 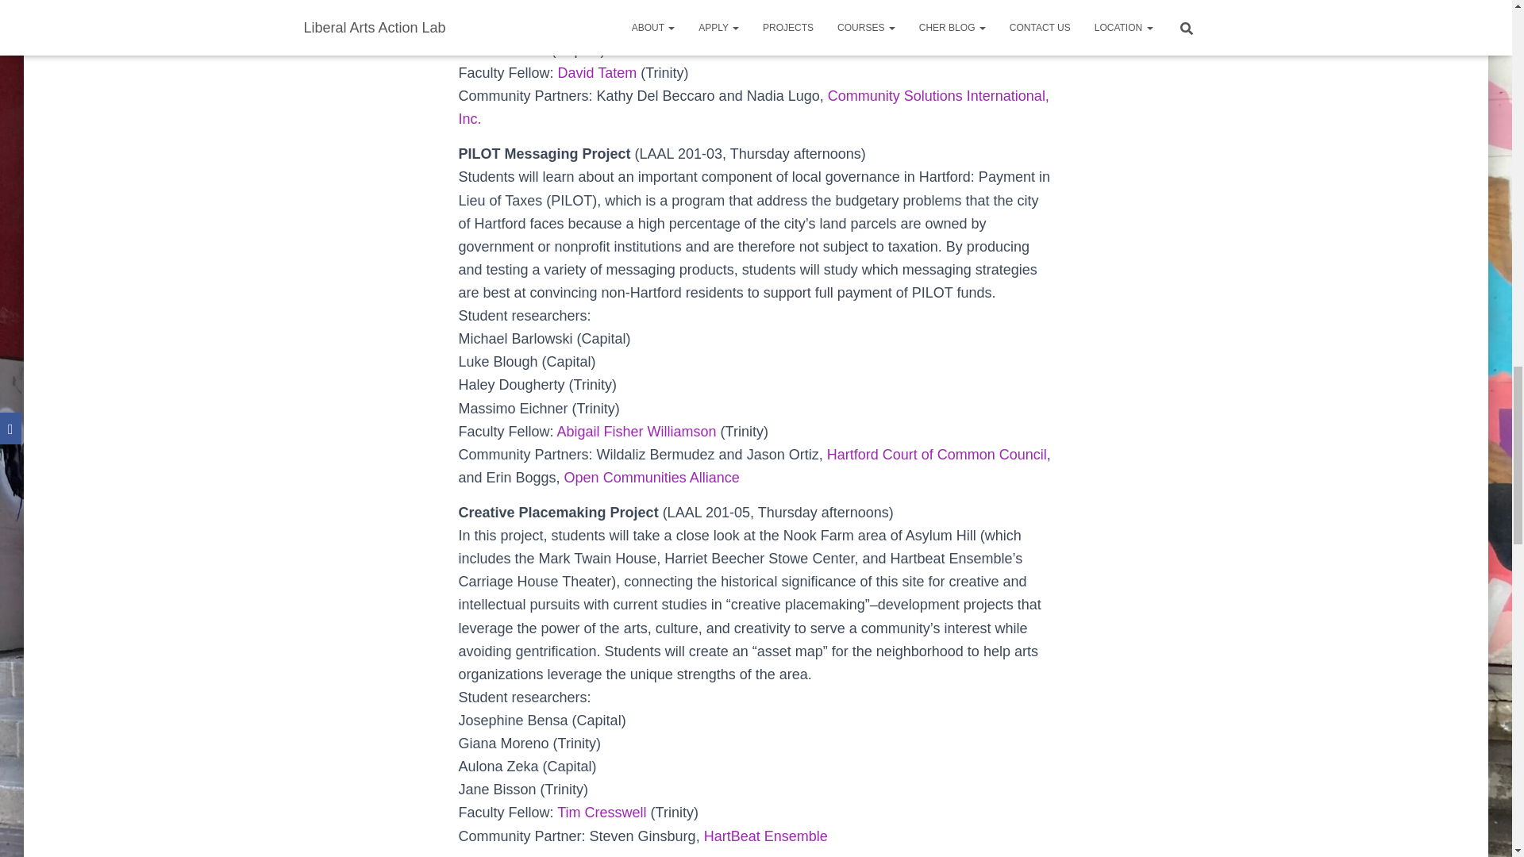 What do you see at coordinates (651, 478) in the screenshot?
I see `Open Communities Alliance` at bounding box center [651, 478].